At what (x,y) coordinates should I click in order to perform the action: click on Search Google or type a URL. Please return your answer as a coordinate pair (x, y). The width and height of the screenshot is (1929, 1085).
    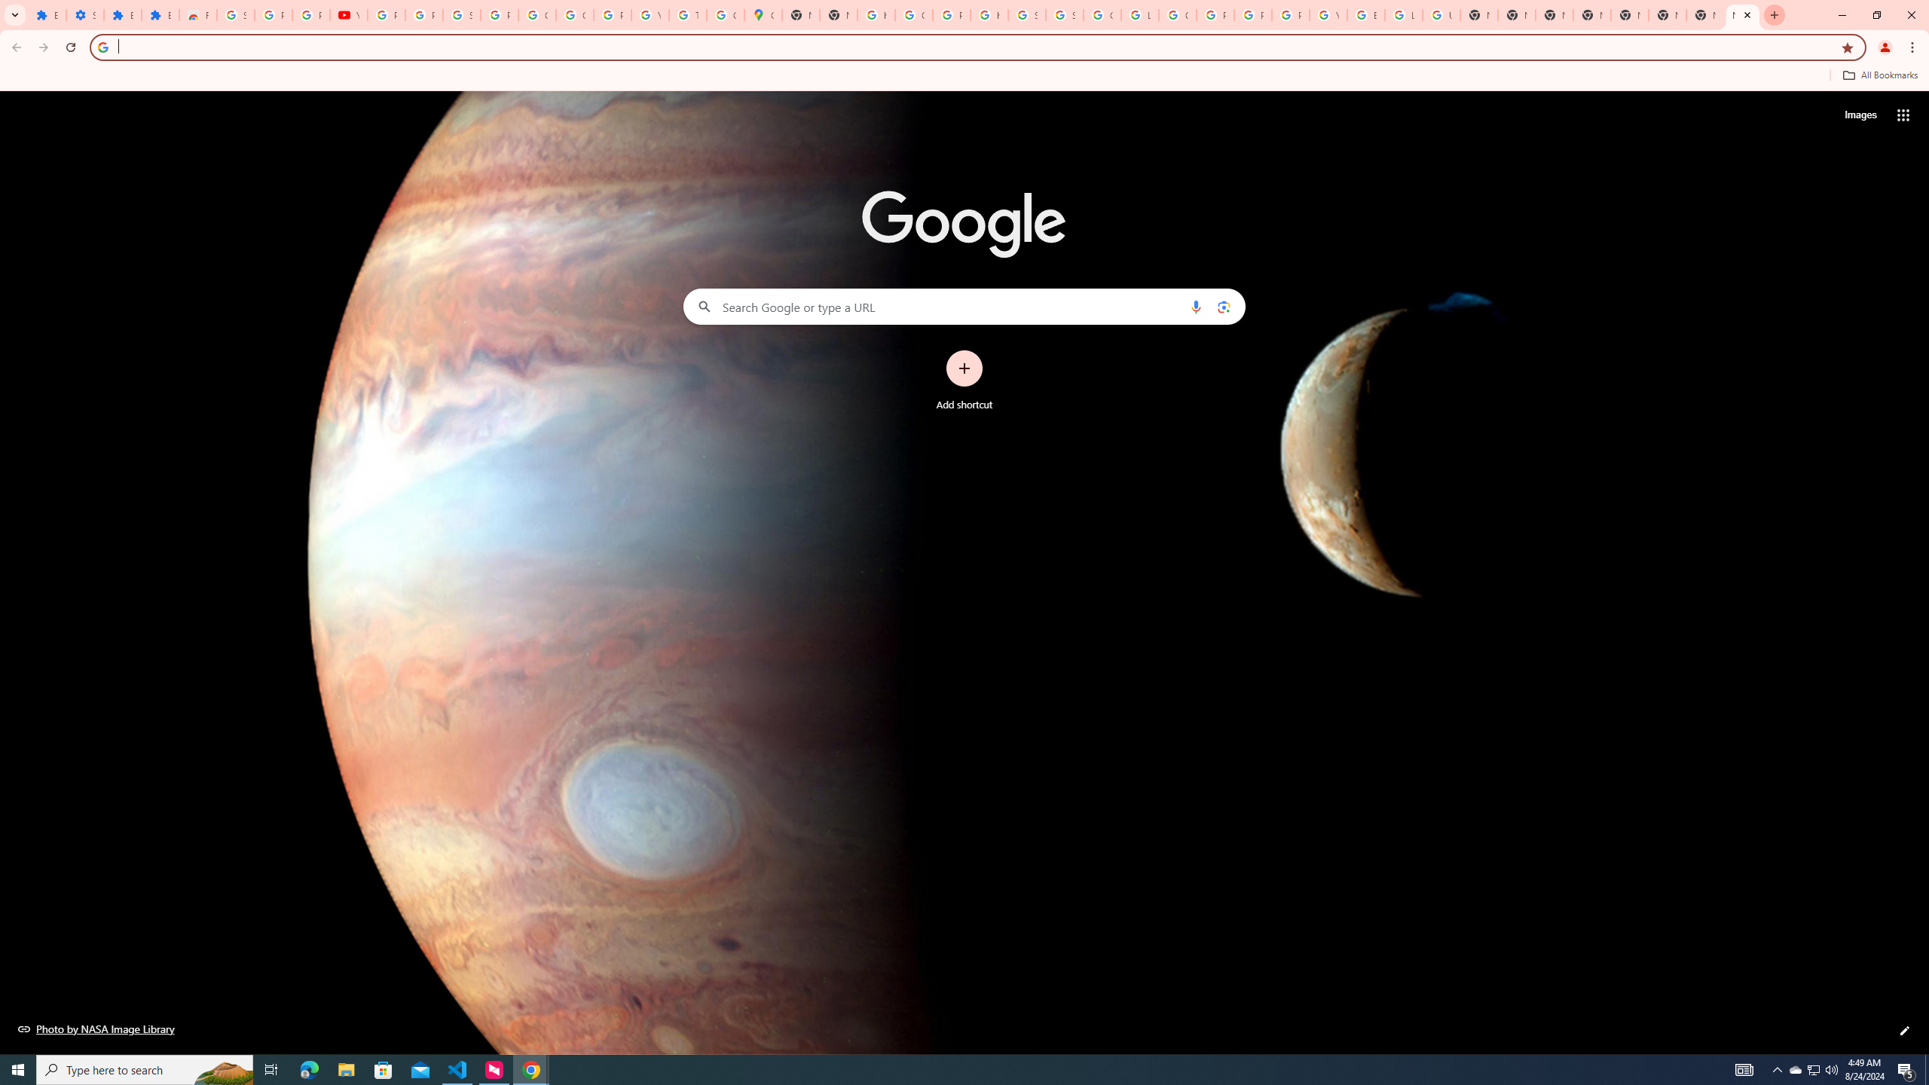
    Looking at the image, I should click on (964, 306).